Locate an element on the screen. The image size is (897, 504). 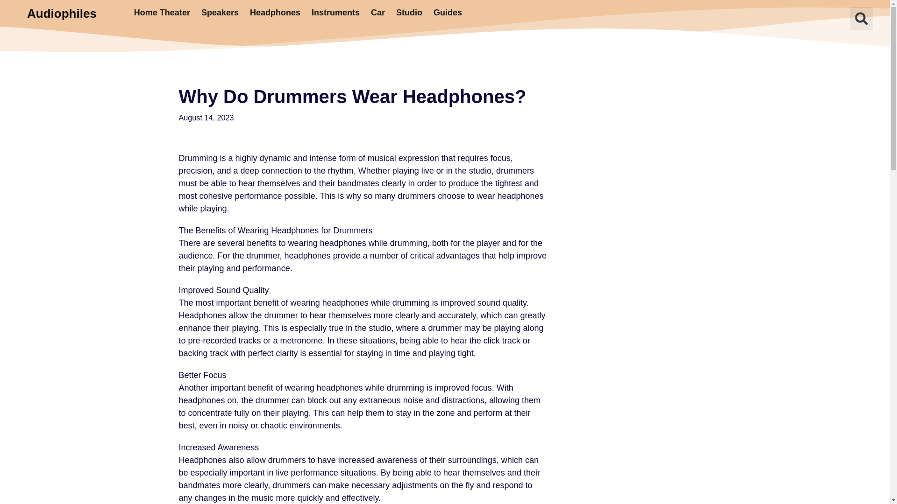
Audiophiles is located at coordinates (62, 14).